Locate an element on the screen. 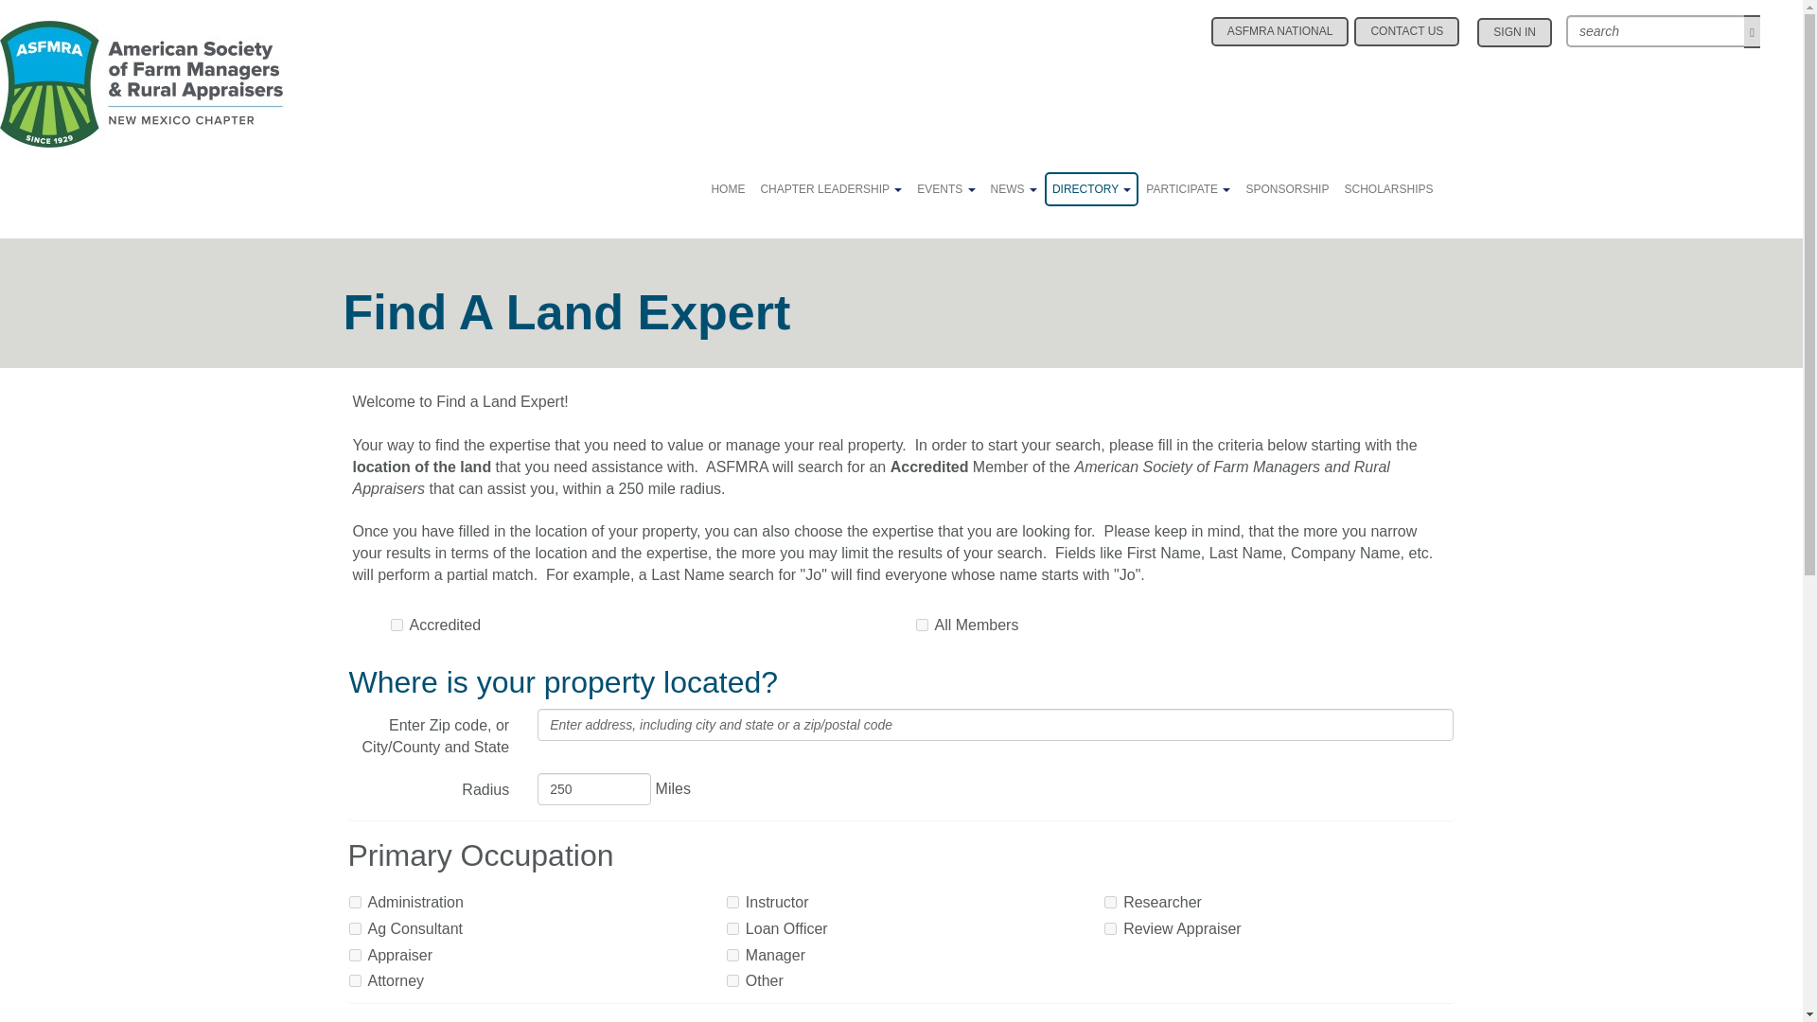  Manager is located at coordinates (732, 956).